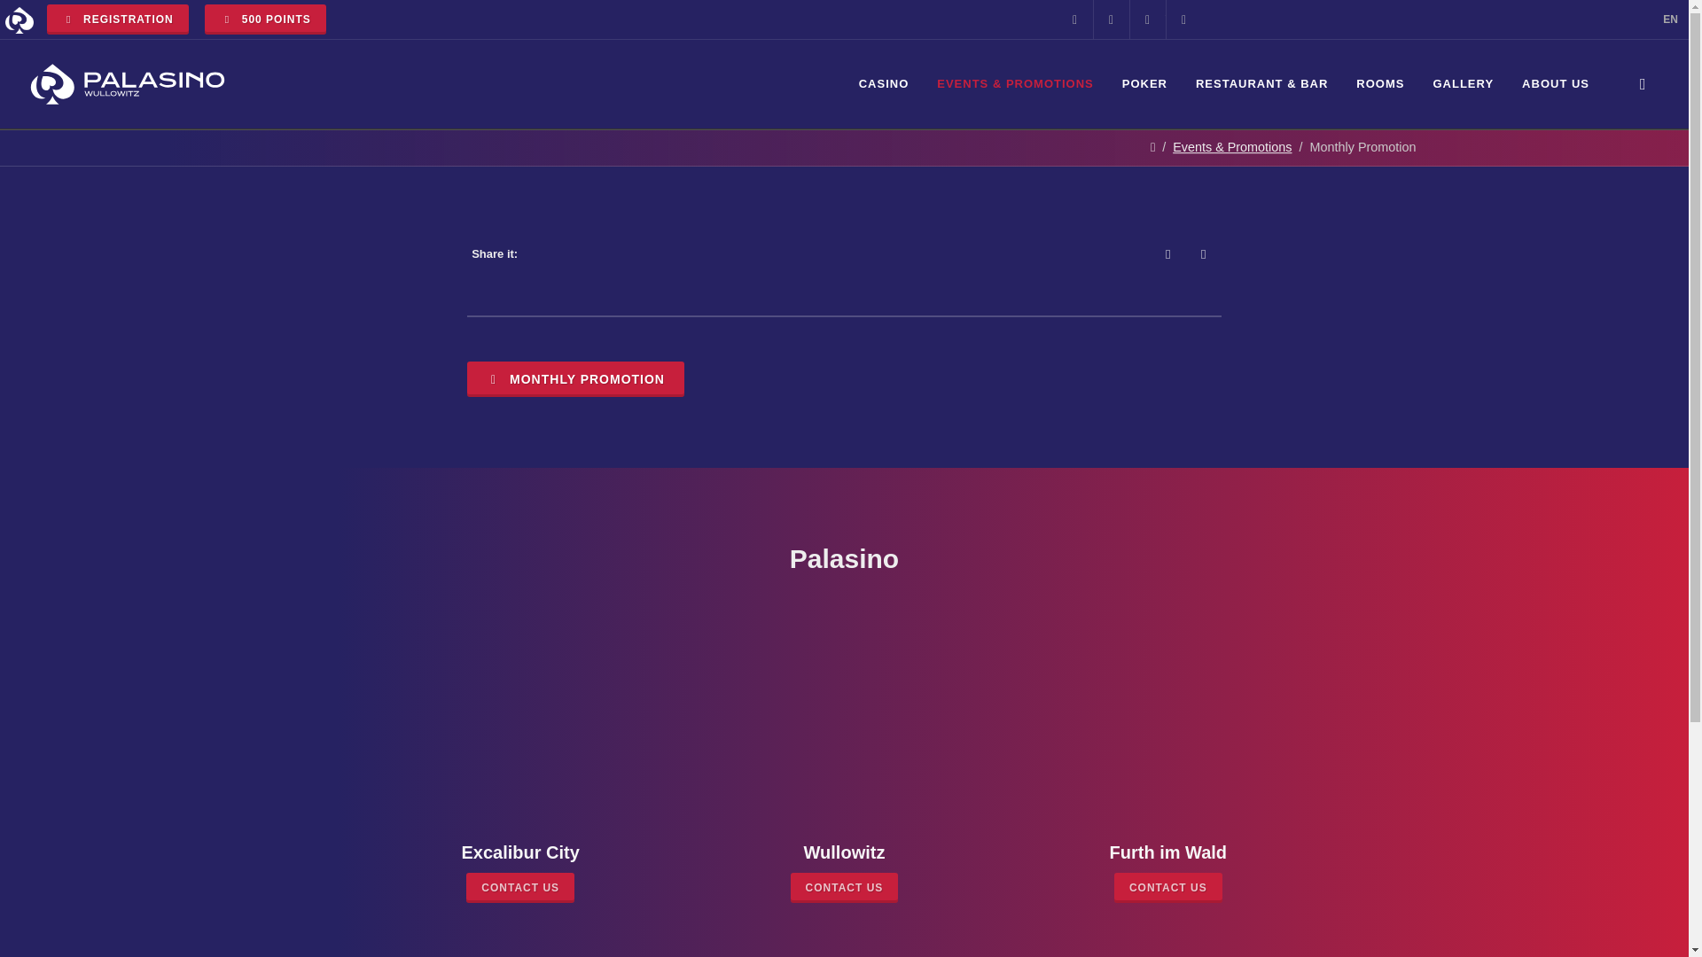 Image resolution: width=1702 pixels, height=957 pixels. Describe the element at coordinates (264, 19) in the screenshot. I see `500 POINTS` at that location.